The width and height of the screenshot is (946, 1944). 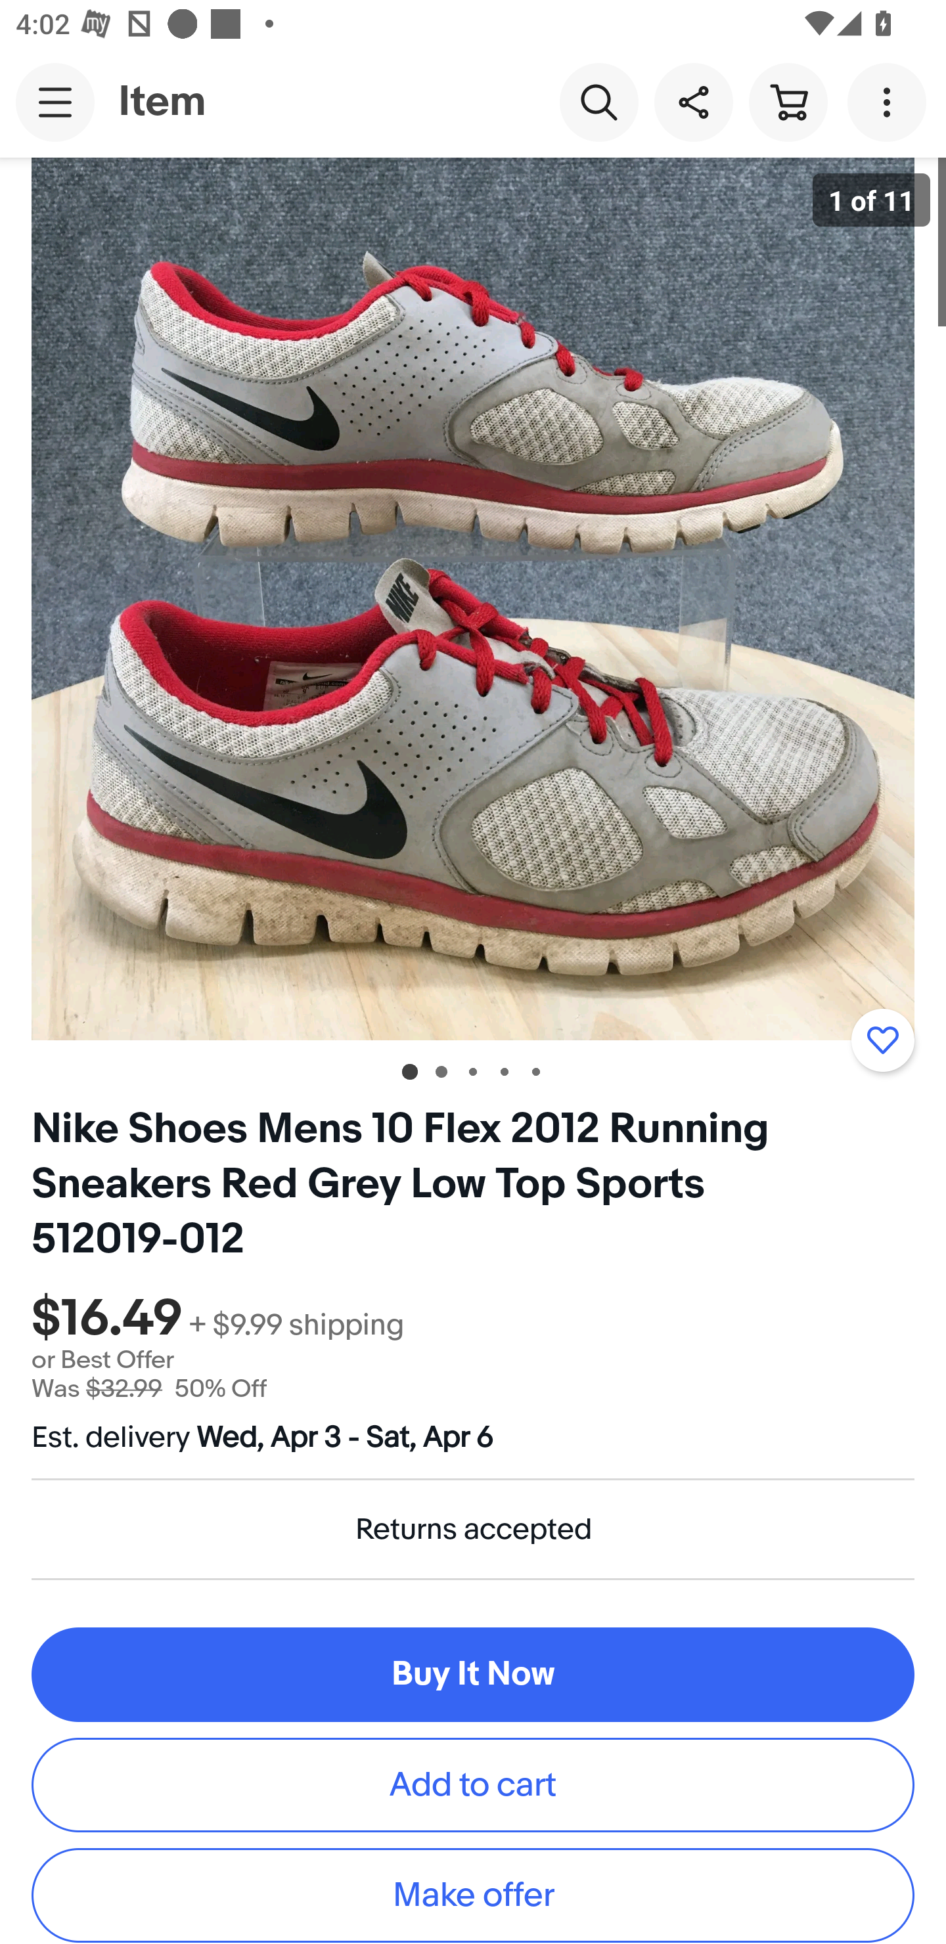 What do you see at coordinates (788, 101) in the screenshot?
I see `Cart button shopping cart` at bounding box center [788, 101].